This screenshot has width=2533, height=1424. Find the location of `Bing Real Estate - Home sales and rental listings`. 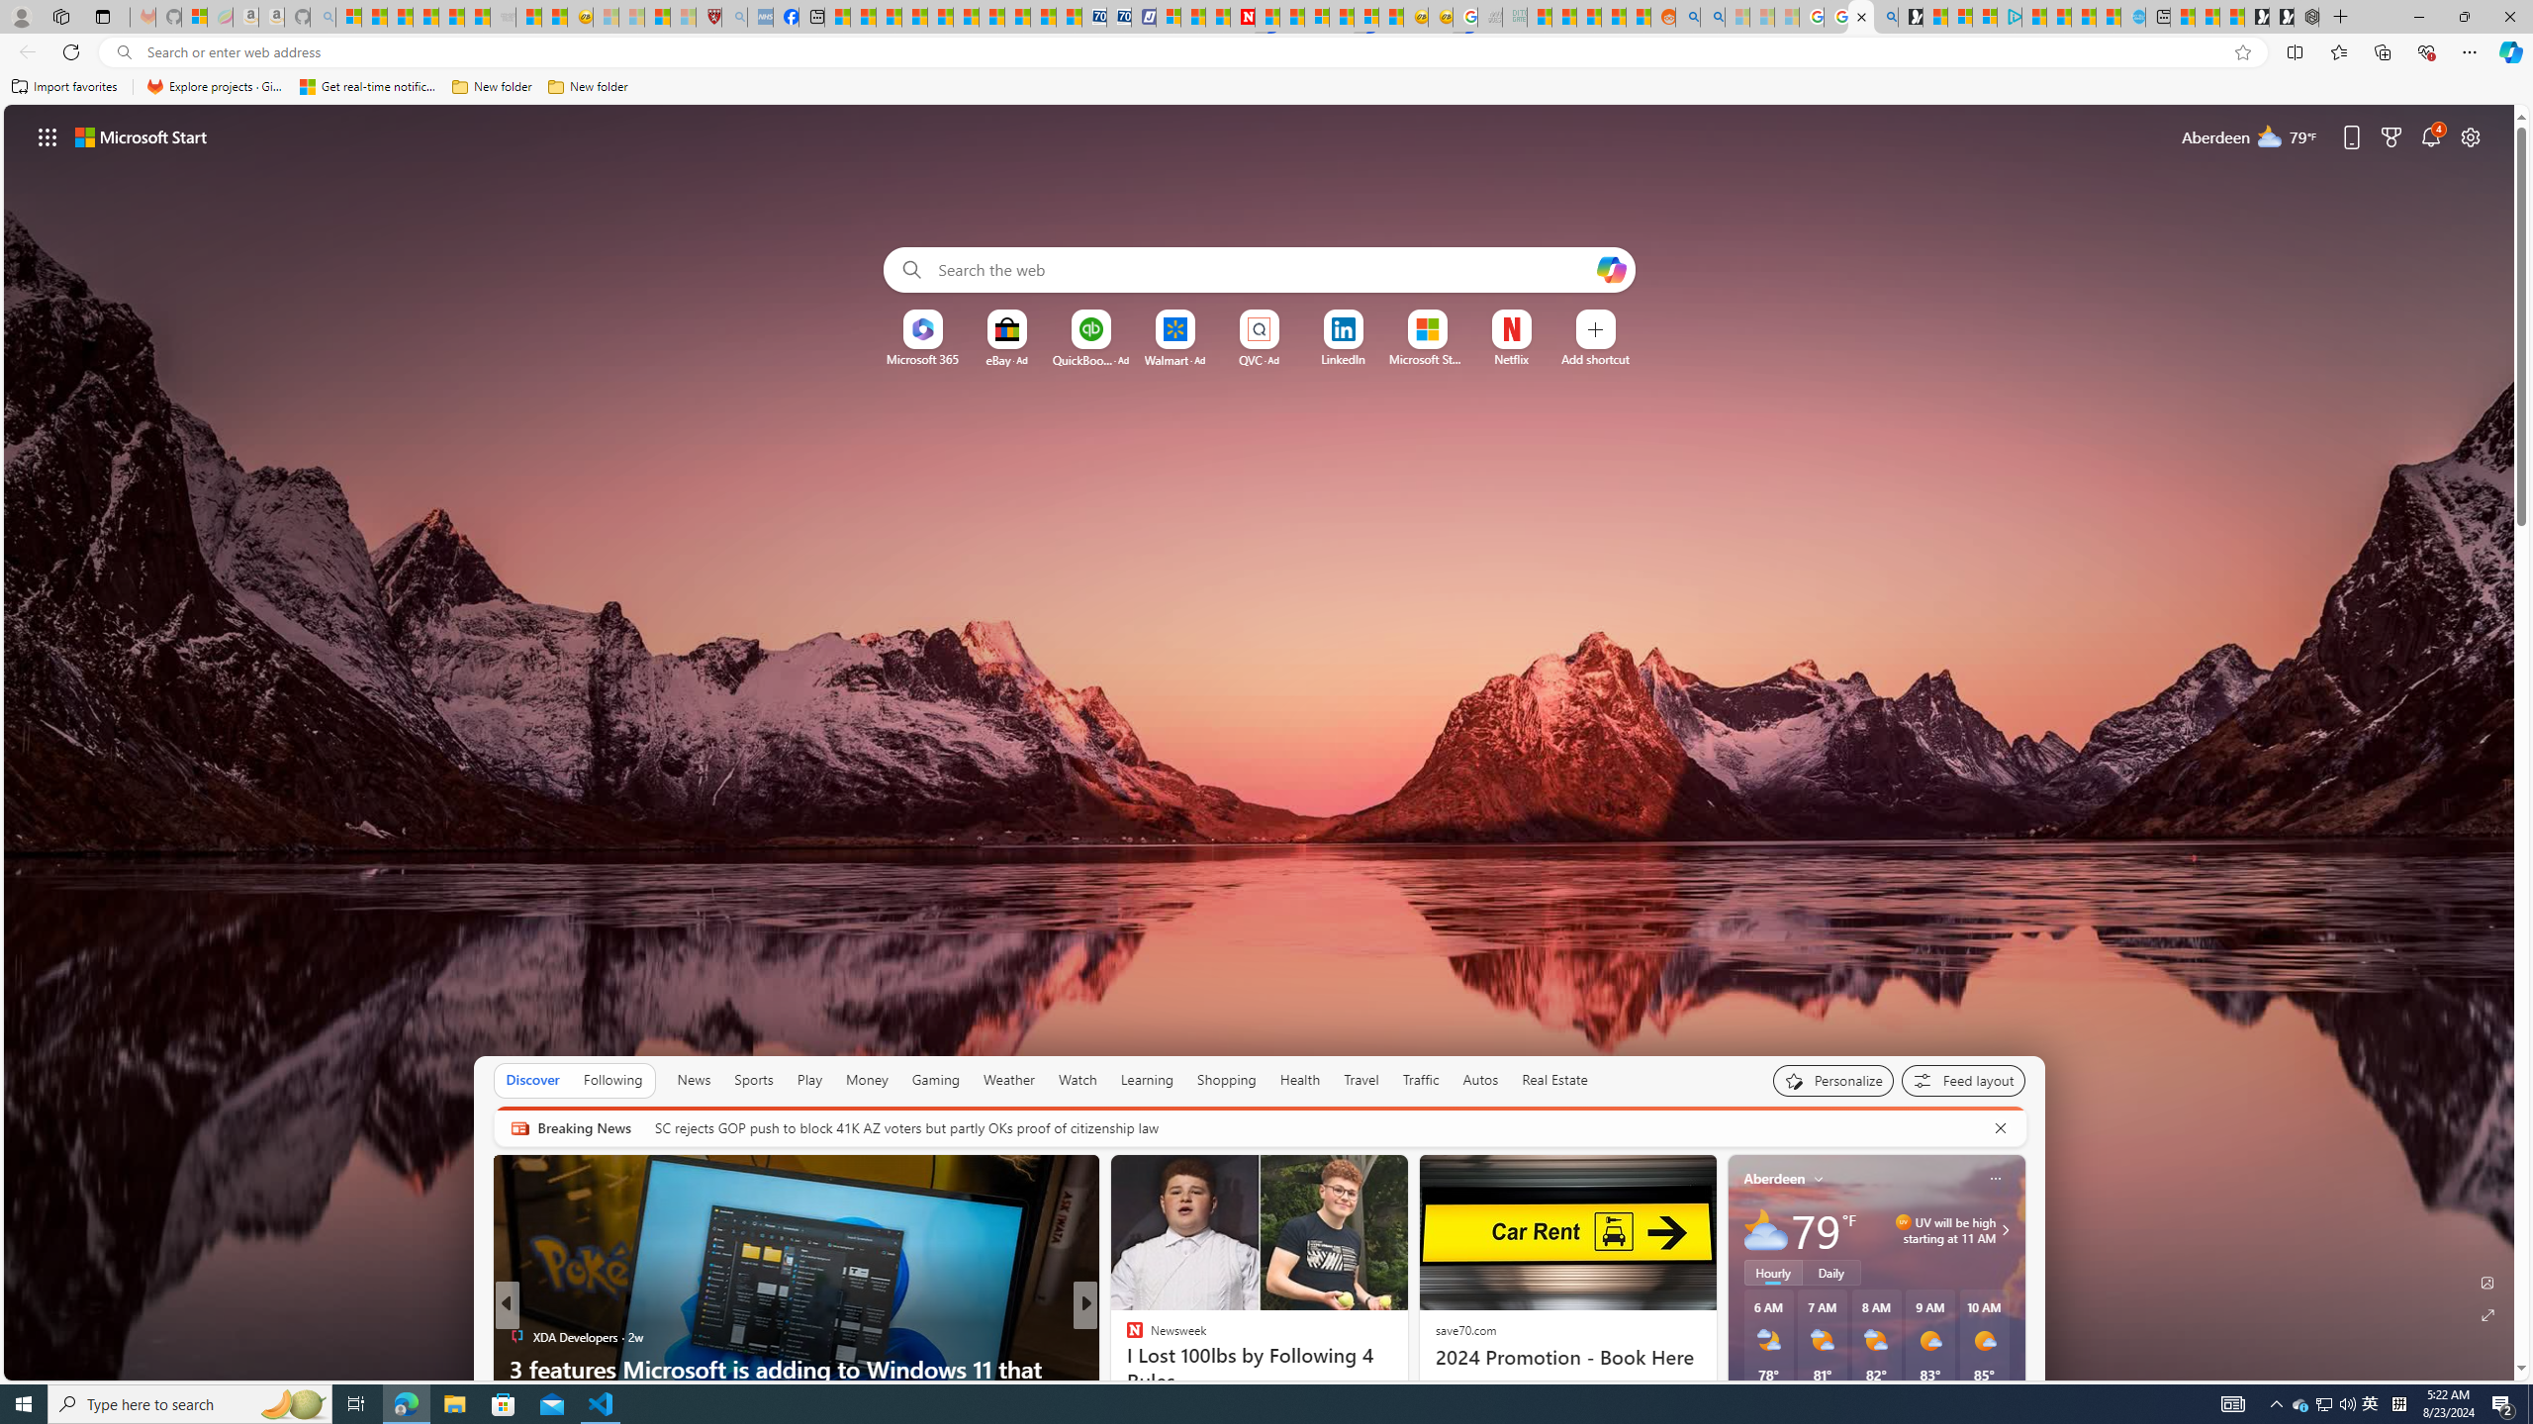

Bing Real Estate - Home sales and rental listings is located at coordinates (1886, 17).